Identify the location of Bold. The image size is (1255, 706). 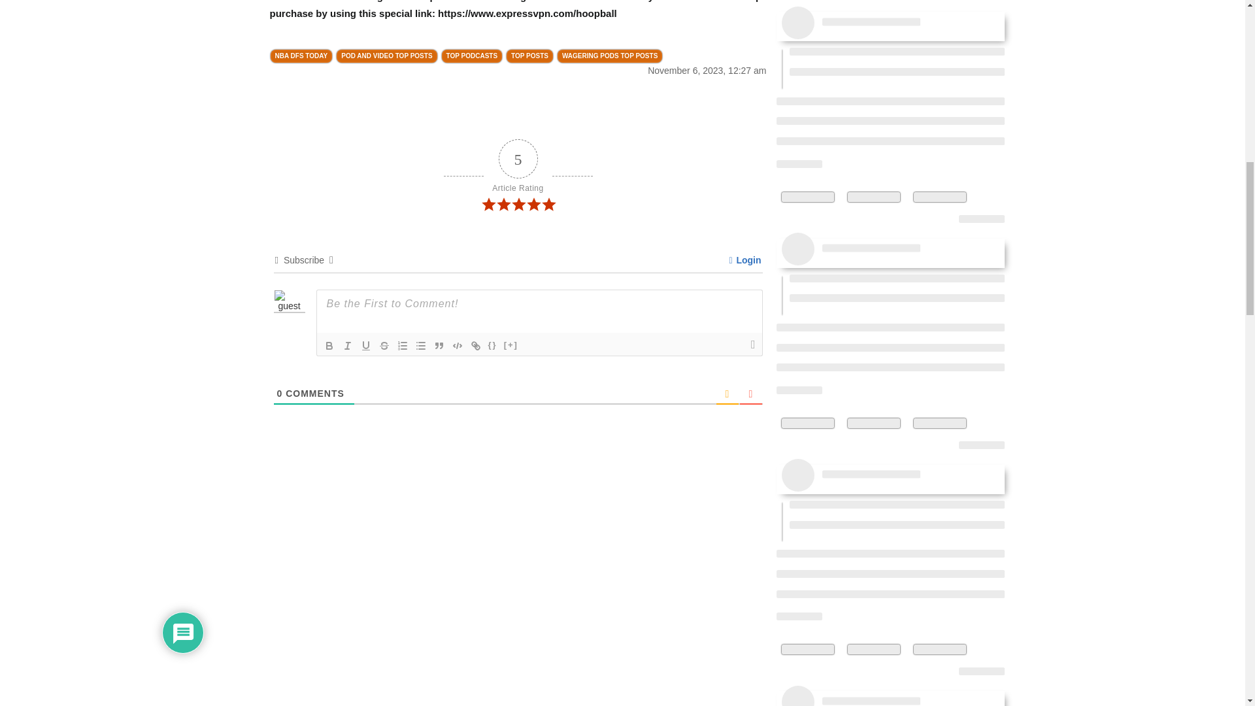
(329, 346).